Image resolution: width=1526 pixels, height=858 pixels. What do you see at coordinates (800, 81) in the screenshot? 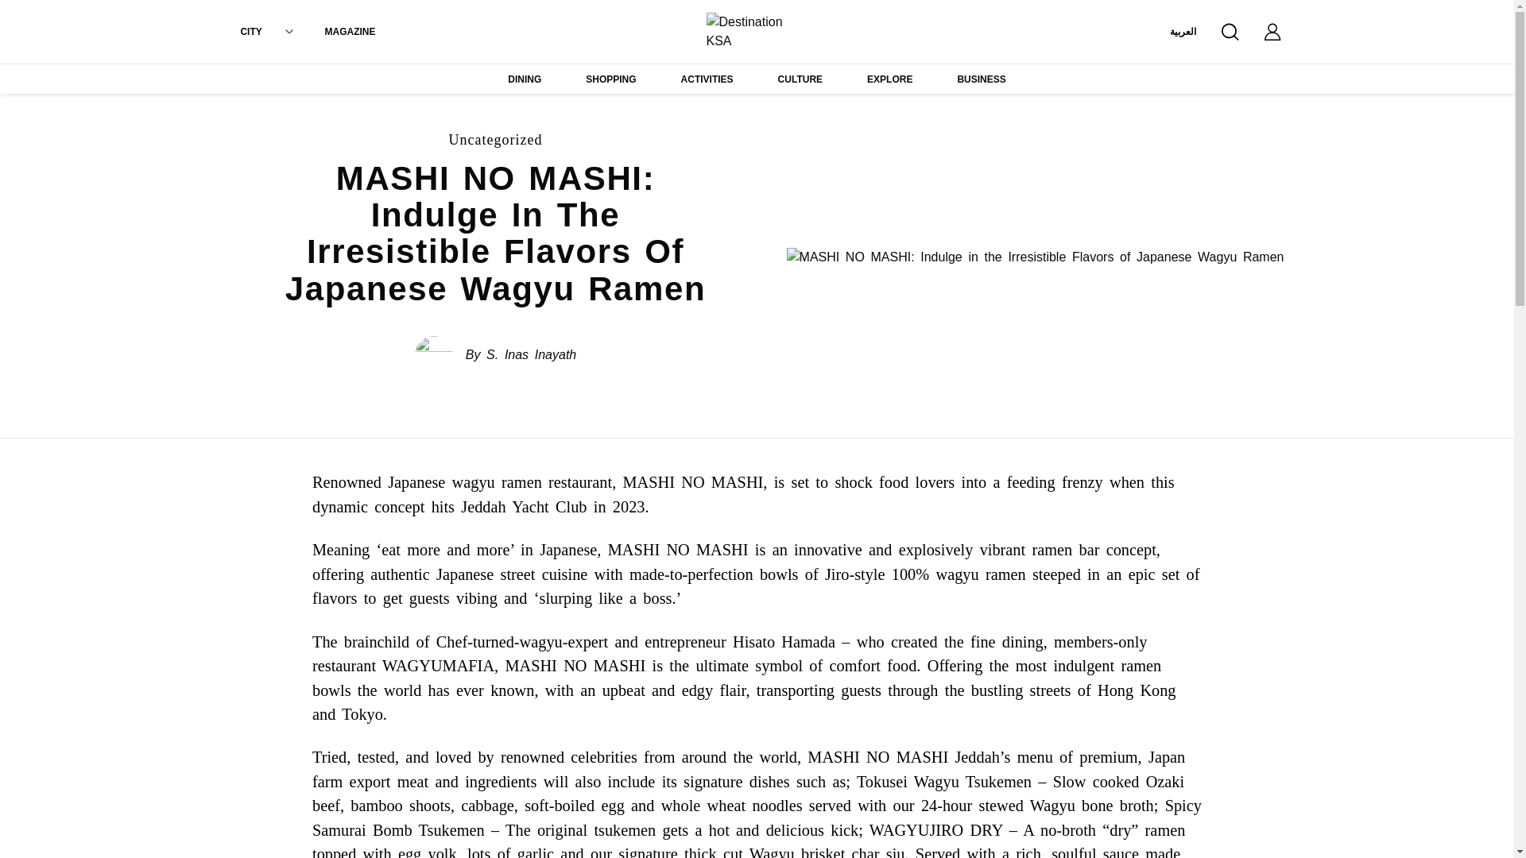
I see `CULTURE` at bounding box center [800, 81].